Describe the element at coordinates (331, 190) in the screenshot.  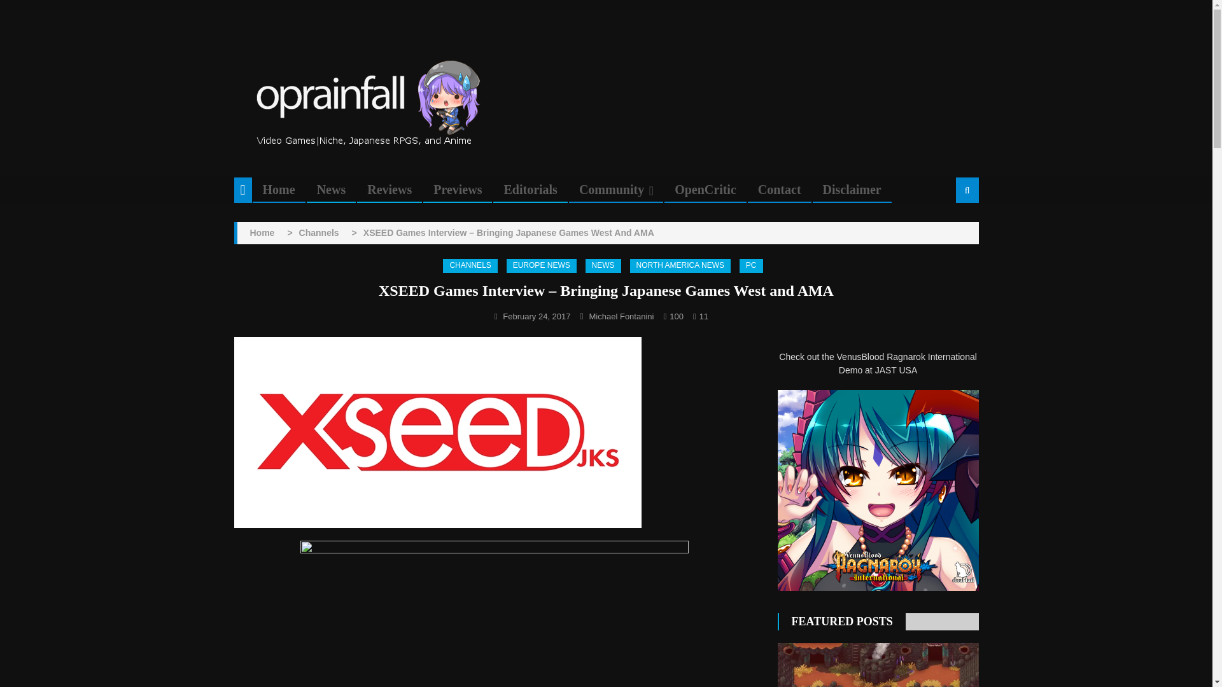
I see `News` at that location.